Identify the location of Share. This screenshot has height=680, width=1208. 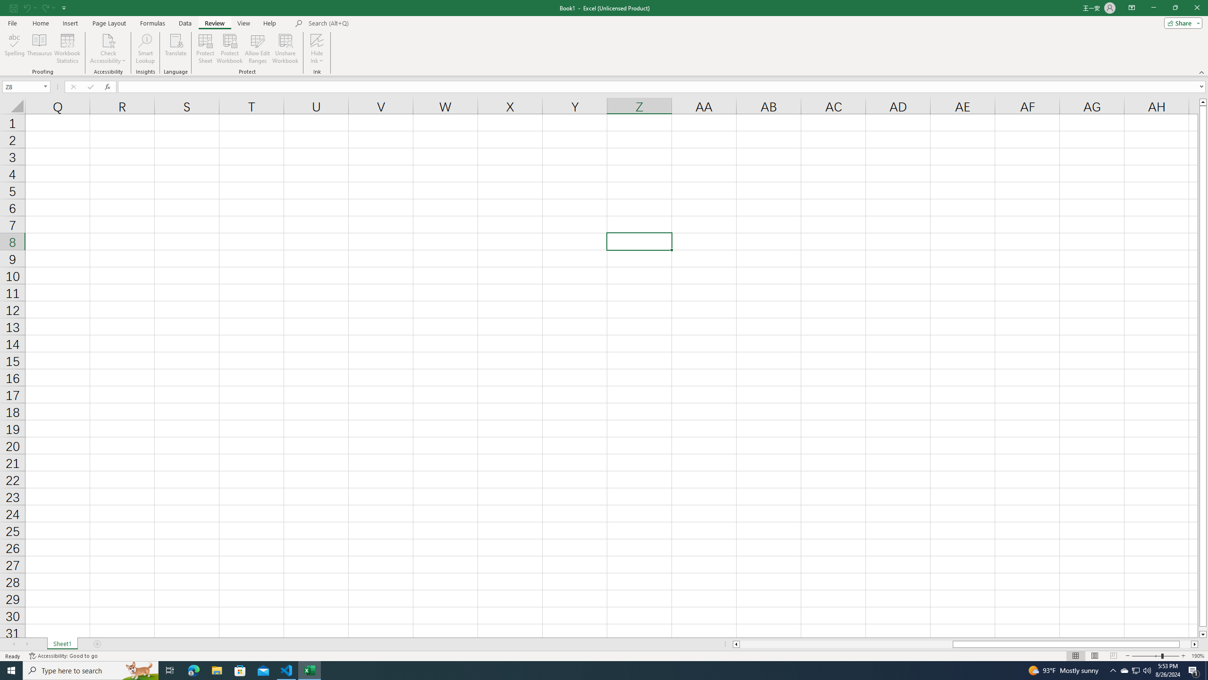
(1182, 23).